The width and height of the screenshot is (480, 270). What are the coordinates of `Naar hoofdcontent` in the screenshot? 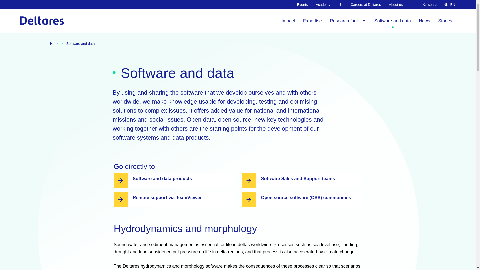 It's located at (42, 20).